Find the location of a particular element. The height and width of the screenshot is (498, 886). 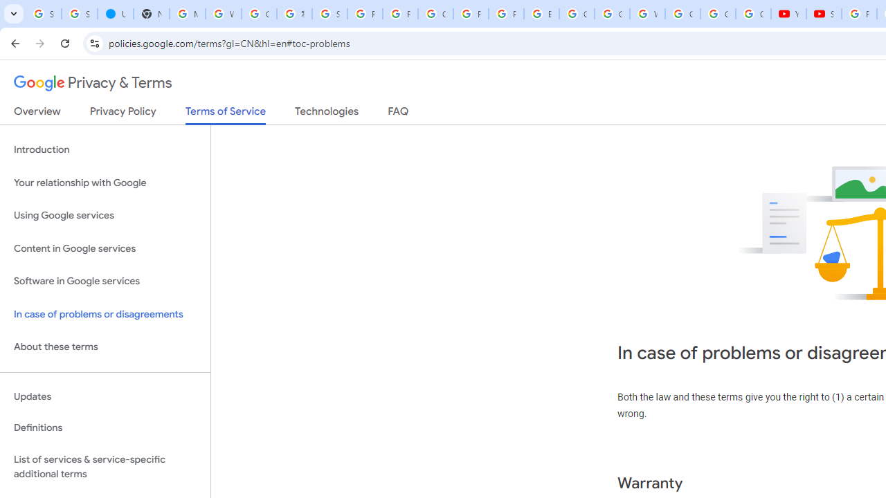

Privacy & Terms is located at coordinates (93, 83).